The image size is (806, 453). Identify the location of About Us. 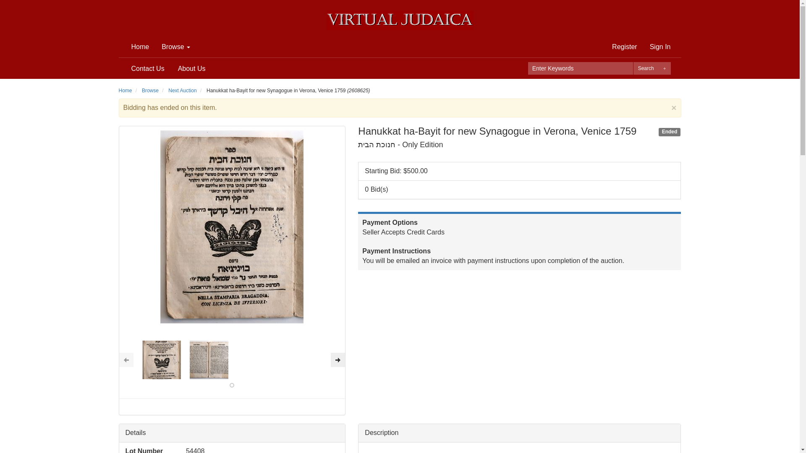
(191, 69).